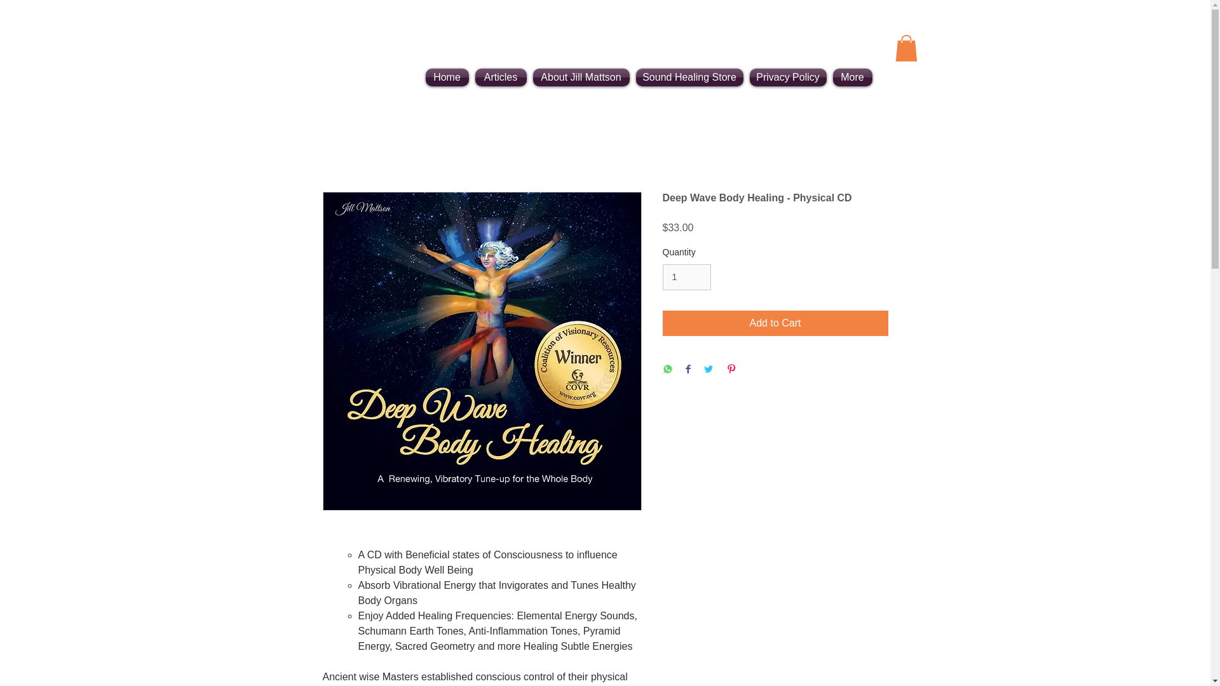  Describe the element at coordinates (686, 277) in the screenshot. I see `1` at that location.